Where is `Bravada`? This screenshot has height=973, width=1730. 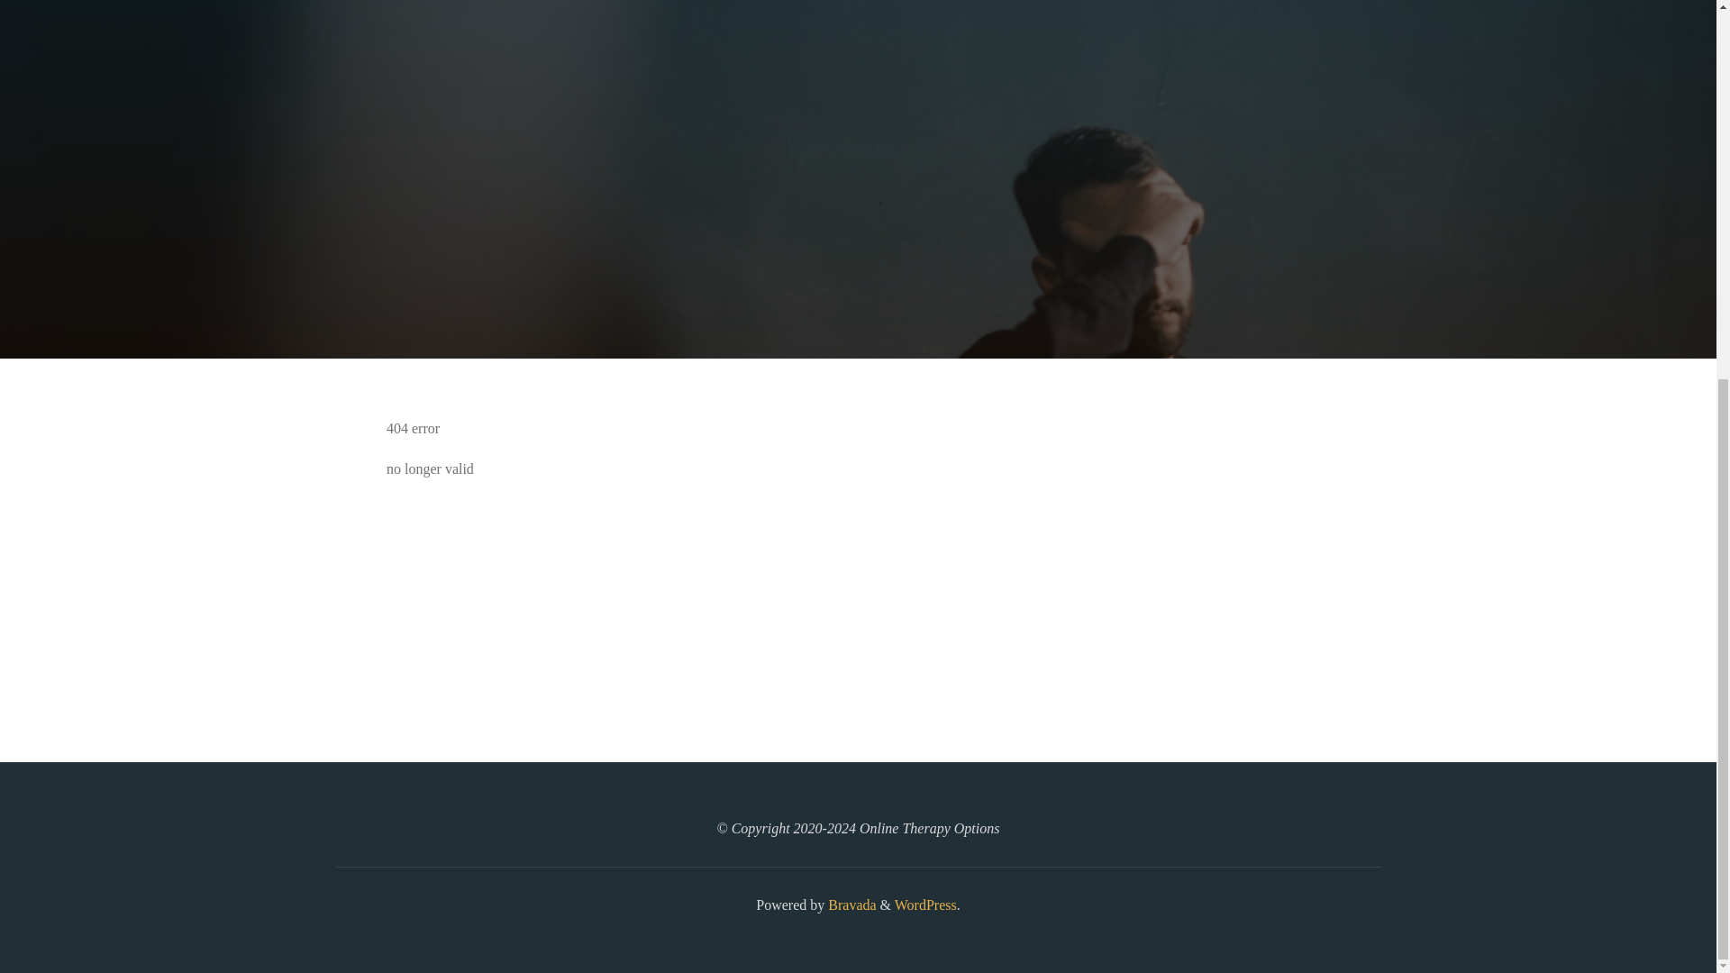 Bravada is located at coordinates (850, 905).